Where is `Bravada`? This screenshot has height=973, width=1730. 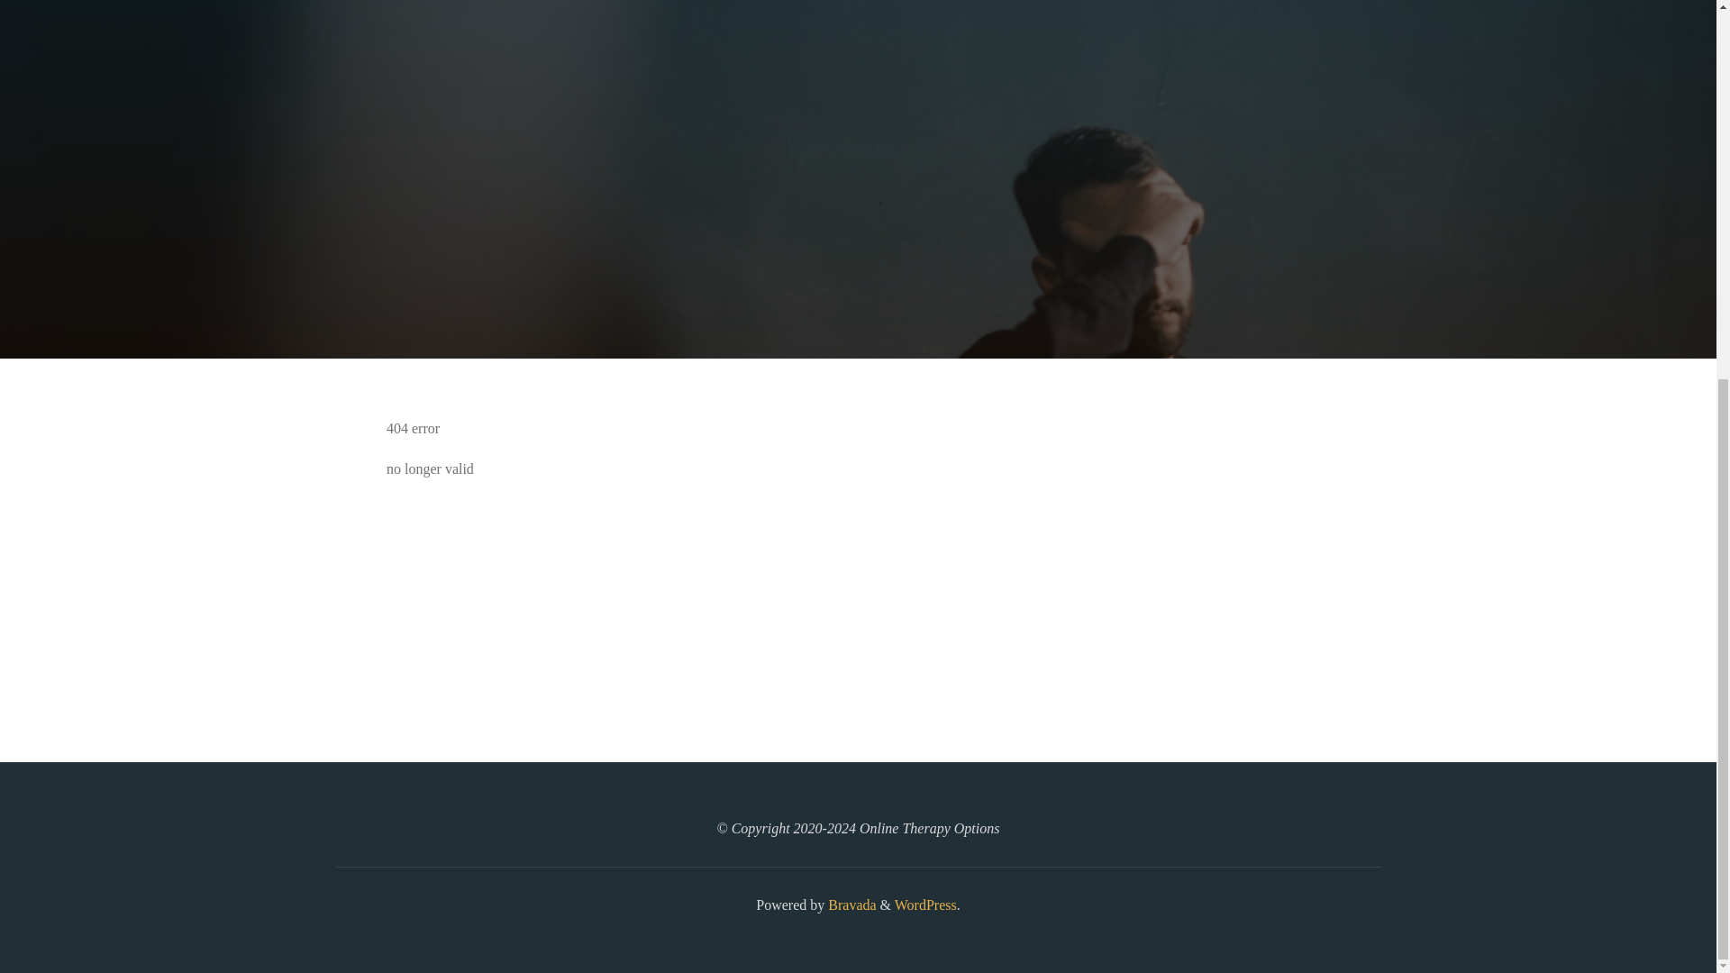 Bravada is located at coordinates (850, 905).